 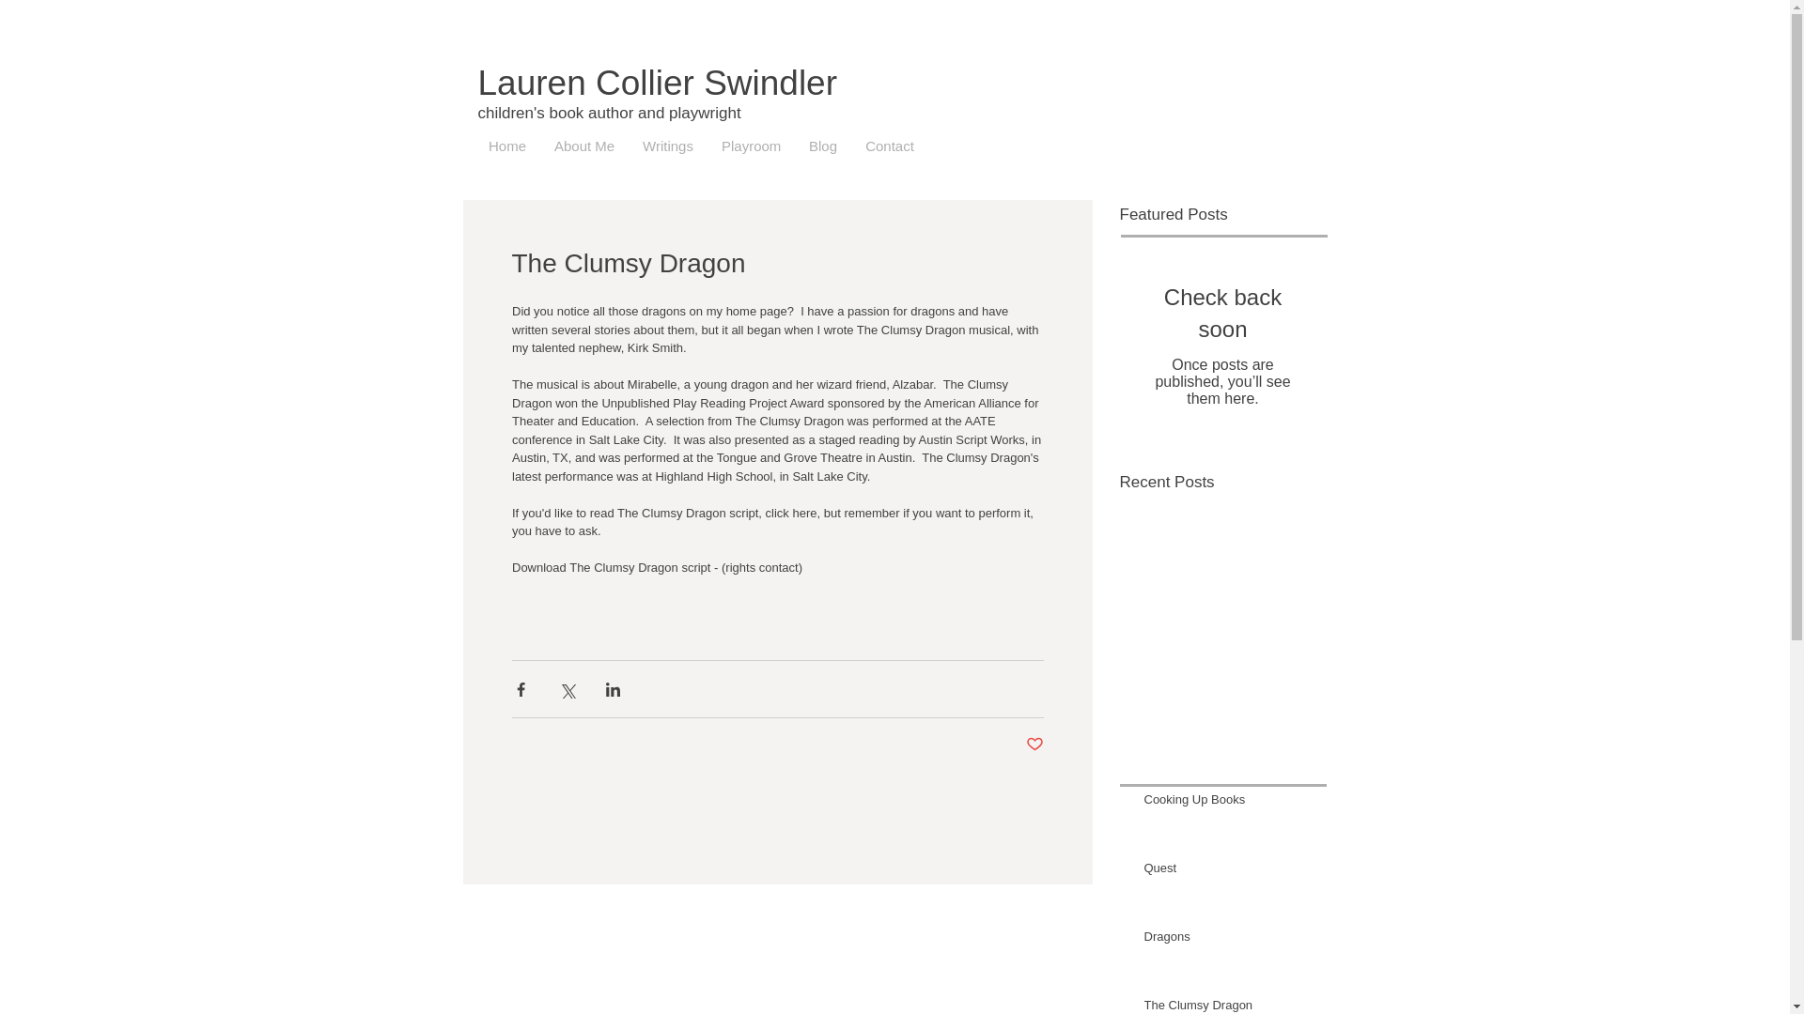 What do you see at coordinates (1035, 745) in the screenshot?
I see `Post not marked as liked` at bounding box center [1035, 745].